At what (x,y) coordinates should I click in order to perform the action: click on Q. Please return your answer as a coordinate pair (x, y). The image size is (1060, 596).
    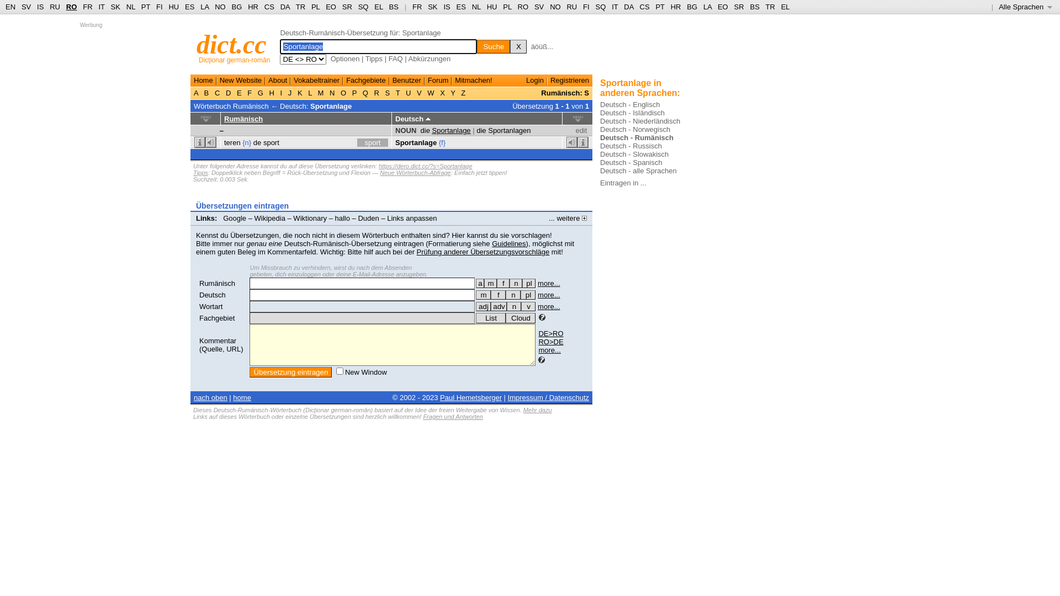
    Looking at the image, I should click on (365, 93).